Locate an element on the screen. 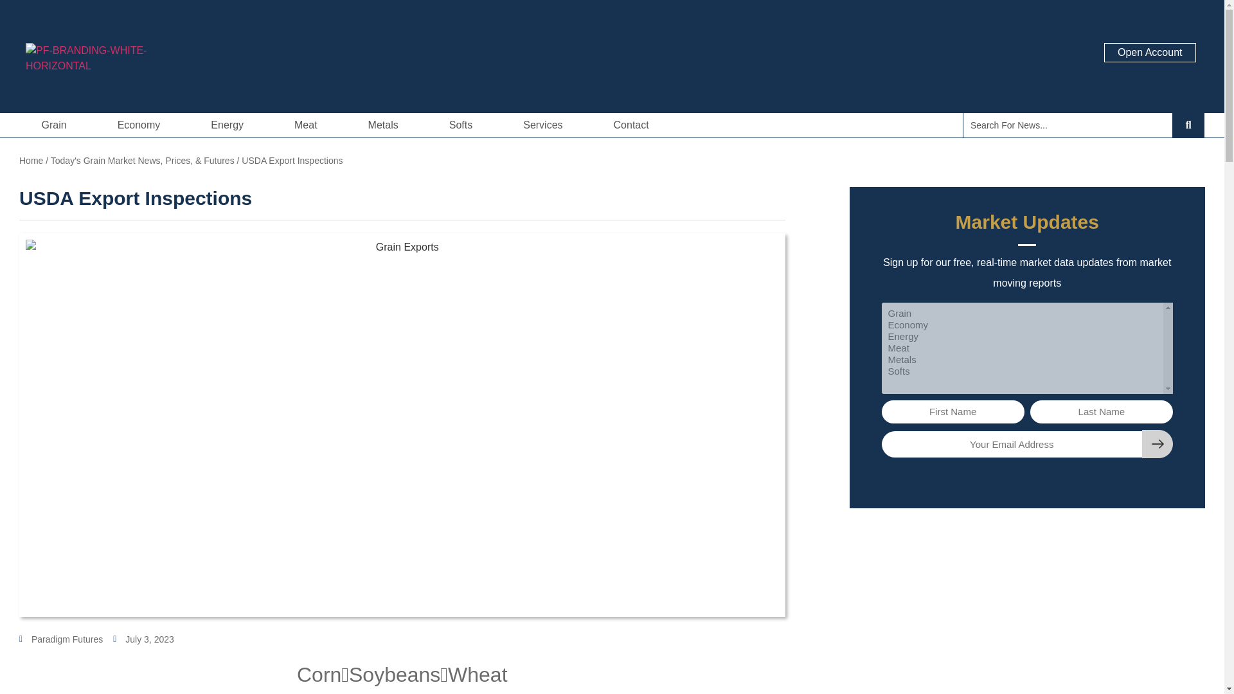 The height and width of the screenshot is (694, 1234). Softs is located at coordinates (464, 125).